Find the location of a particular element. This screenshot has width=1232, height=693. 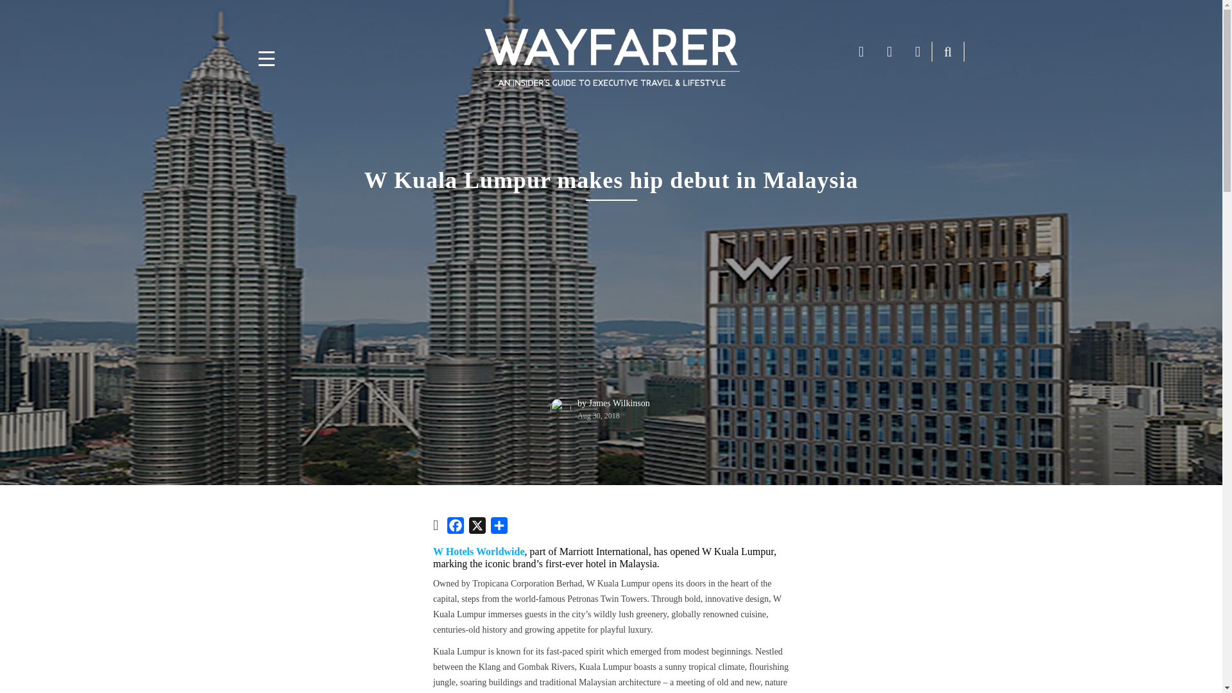

X is located at coordinates (477, 527).